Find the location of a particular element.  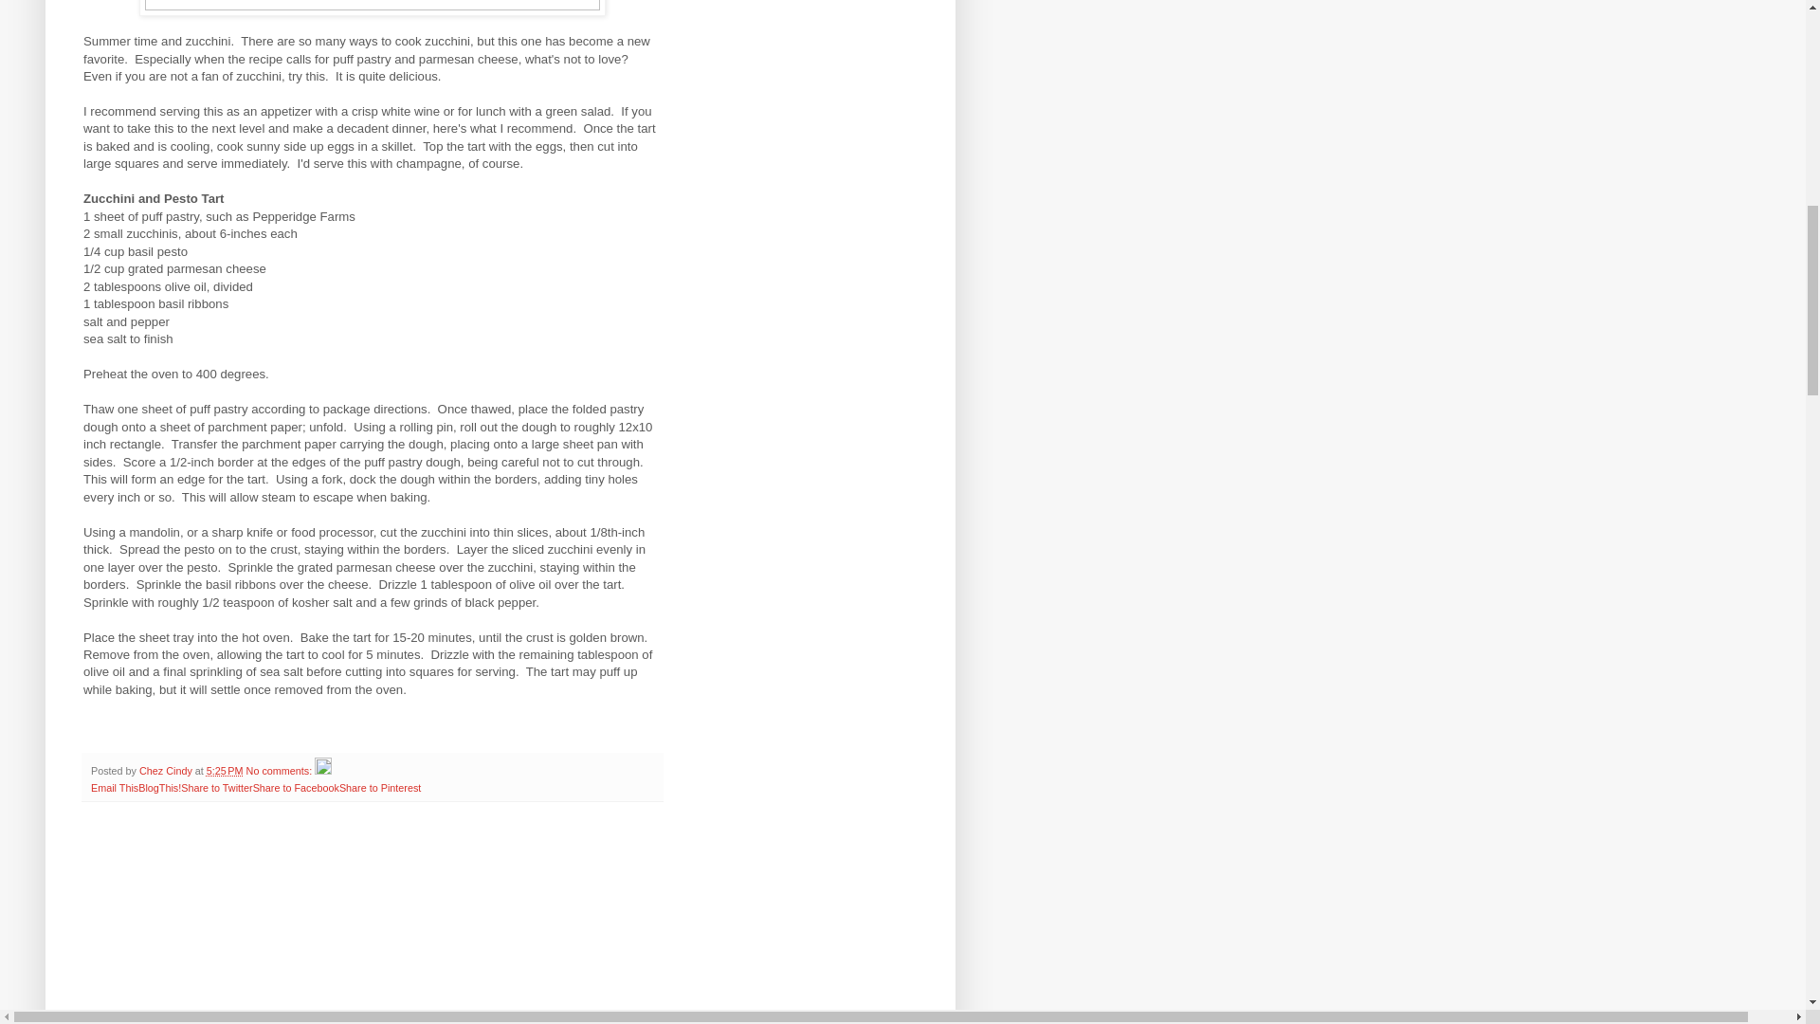

BlogThis! is located at coordinates (159, 788).